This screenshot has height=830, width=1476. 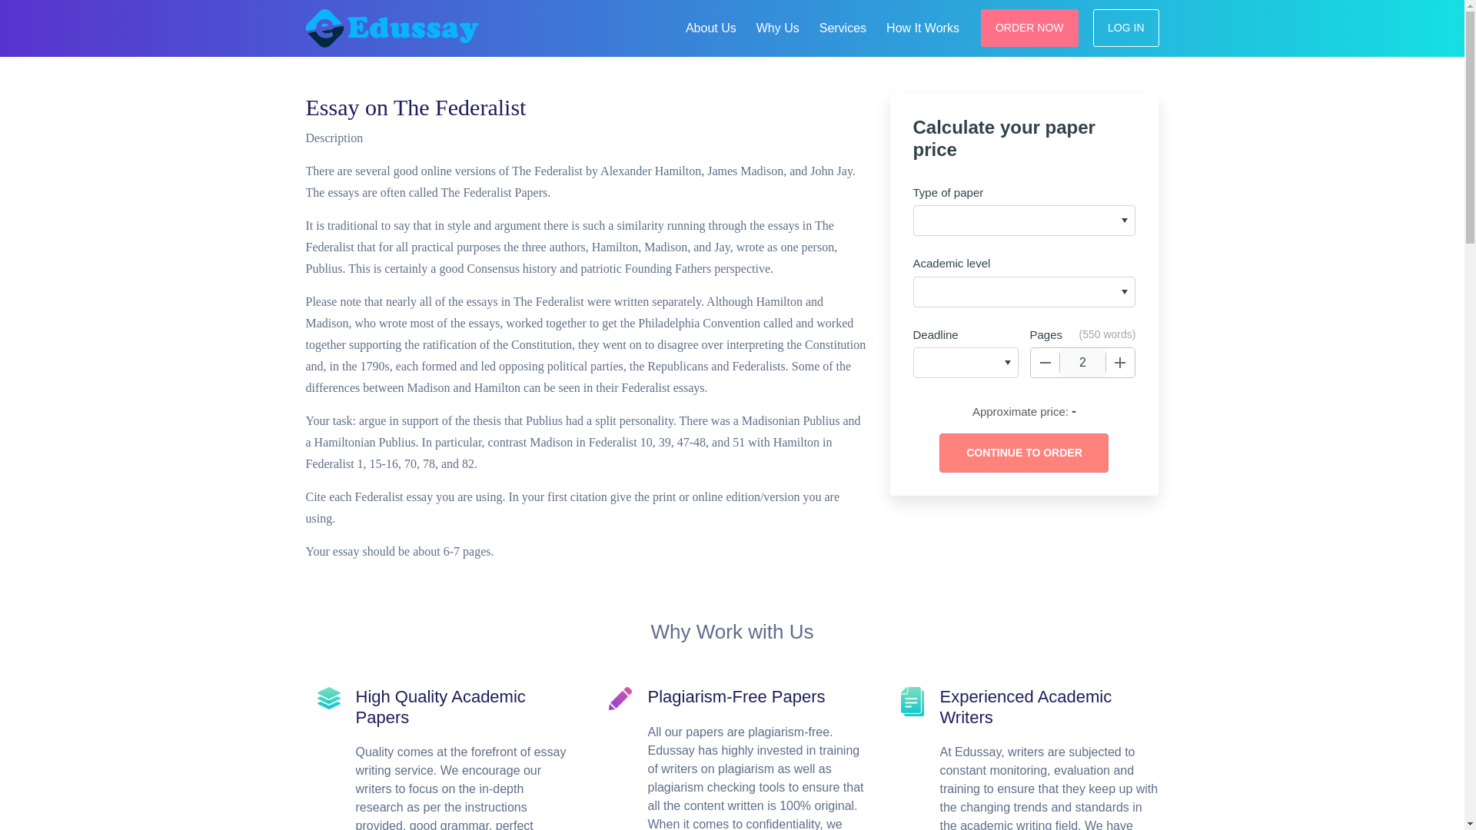 What do you see at coordinates (843, 26) in the screenshot?
I see `Services` at bounding box center [843, 26].